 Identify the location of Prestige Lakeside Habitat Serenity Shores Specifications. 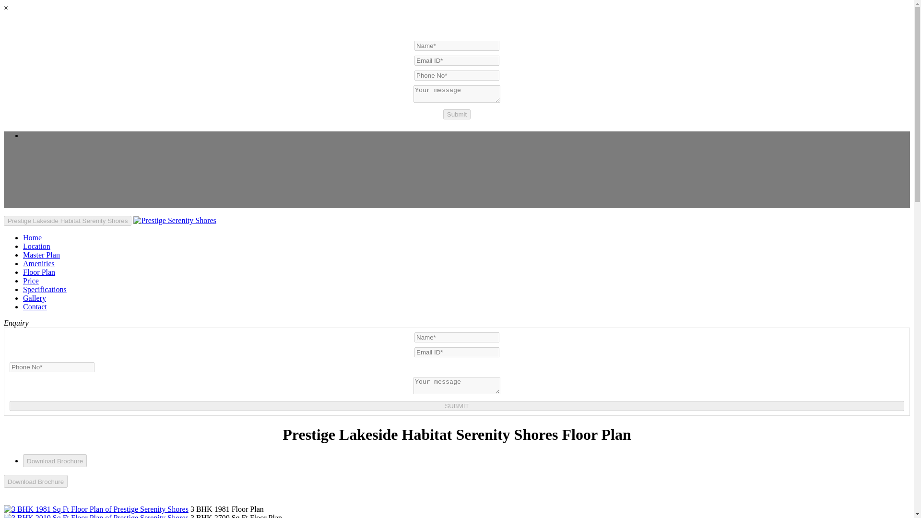
(45, 290).